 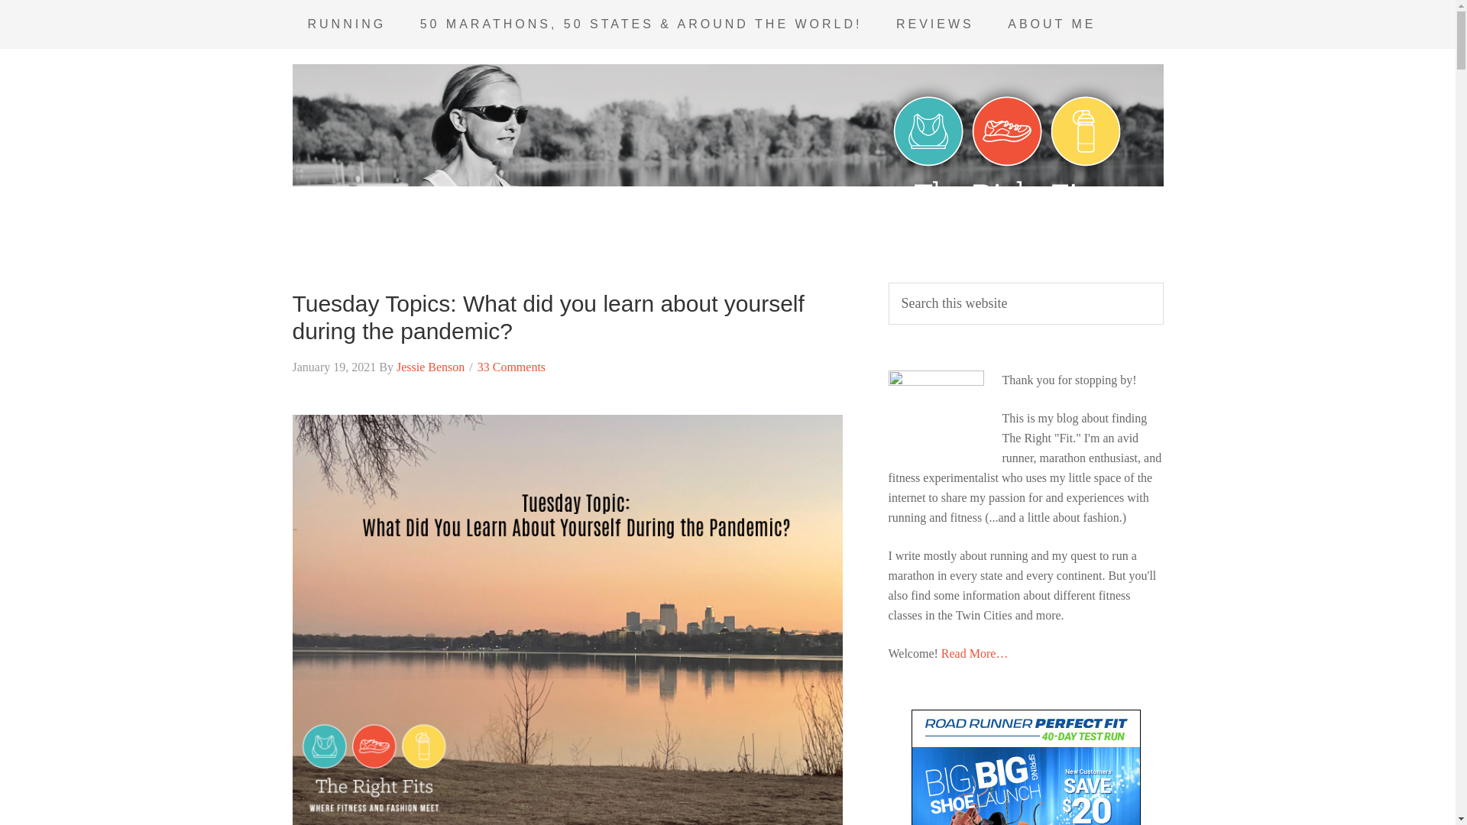 What do you see at coordinates (346, 24) in the screenshot?
I see `RUNNING` at bounding box center [346, 24].